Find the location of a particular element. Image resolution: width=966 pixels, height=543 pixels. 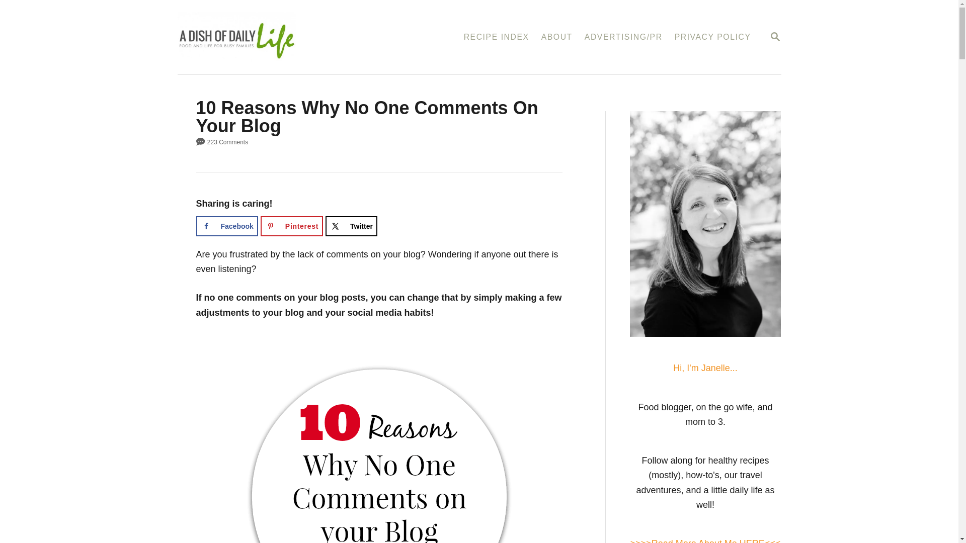

Twitter is located at coordinates (351, 226).